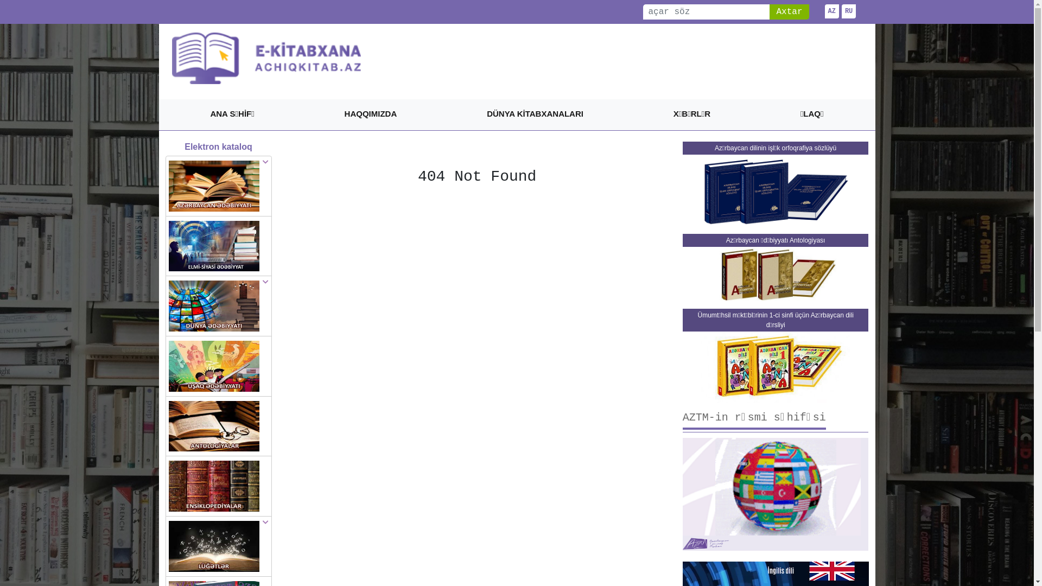  I want to click on AZ, so click(832, 11).